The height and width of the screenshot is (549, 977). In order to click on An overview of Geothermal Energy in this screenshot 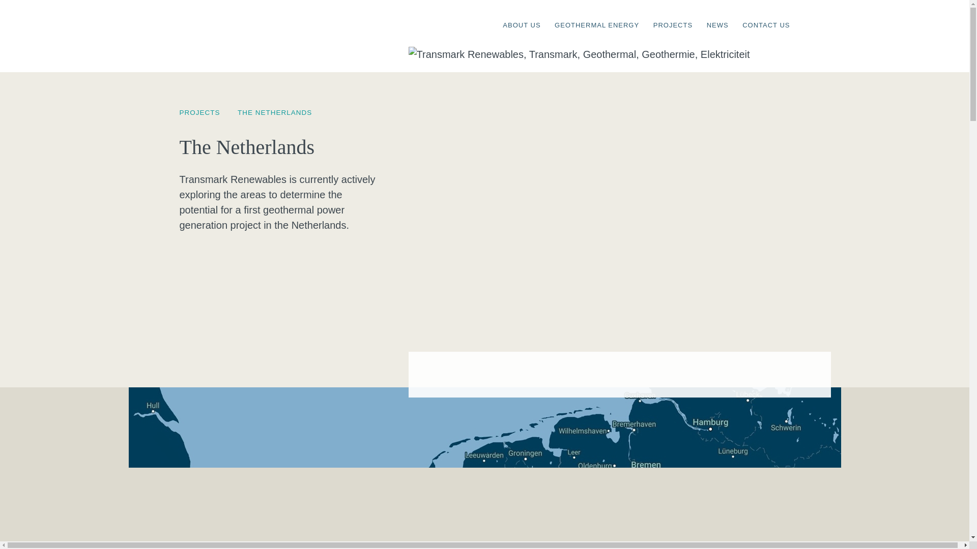, I will do `click(596, 15)`.